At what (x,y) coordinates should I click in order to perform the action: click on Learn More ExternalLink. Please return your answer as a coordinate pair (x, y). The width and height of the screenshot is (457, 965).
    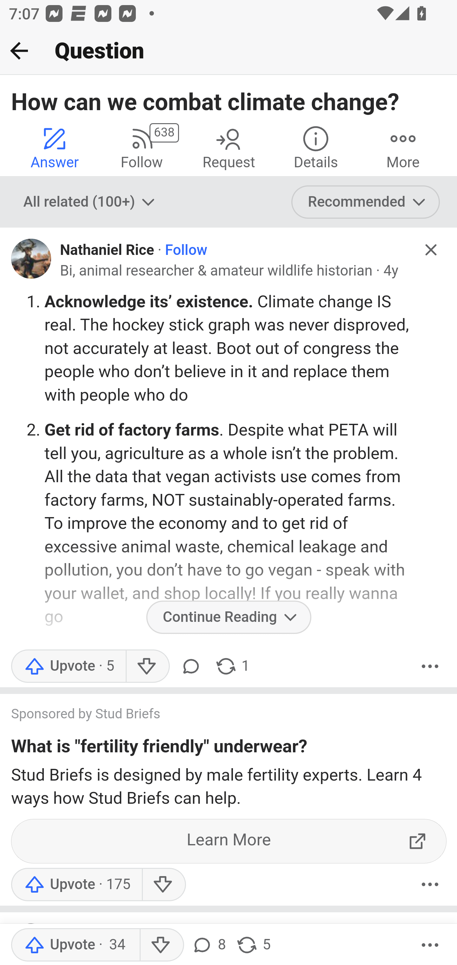
    Looking at the image, I should click on (229, 841).